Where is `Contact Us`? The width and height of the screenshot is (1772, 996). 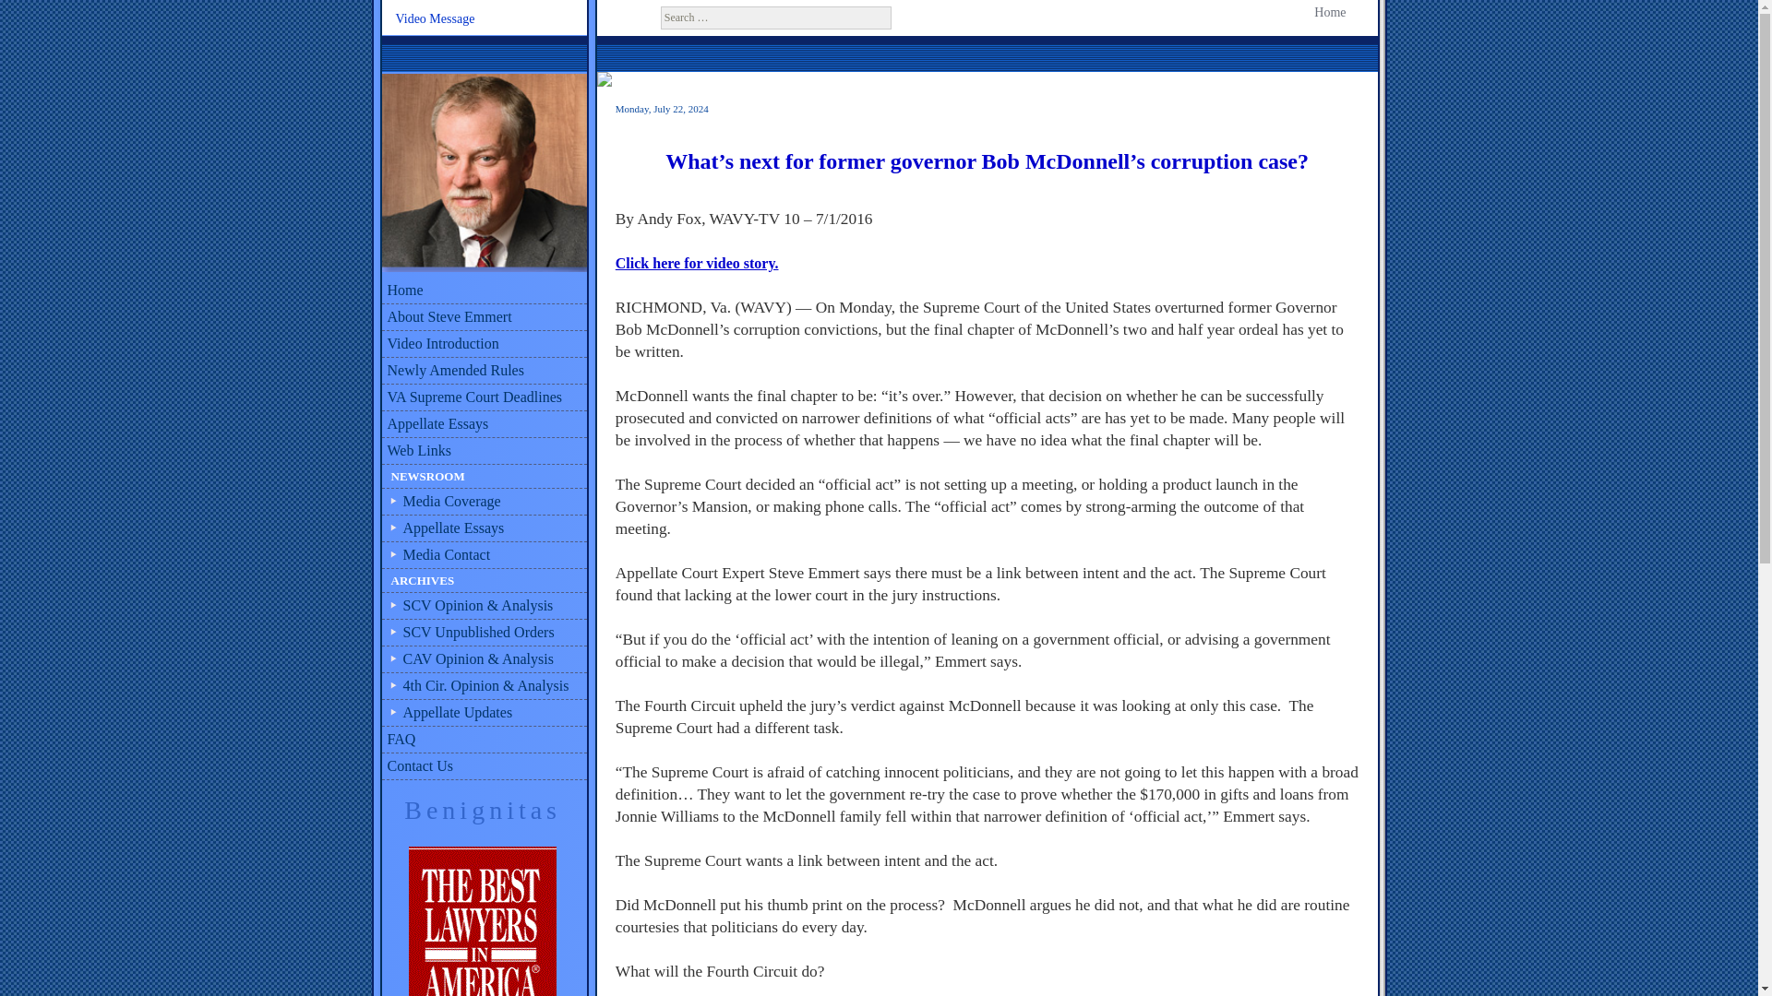 Contact Us is located at coordinates (484, 765).